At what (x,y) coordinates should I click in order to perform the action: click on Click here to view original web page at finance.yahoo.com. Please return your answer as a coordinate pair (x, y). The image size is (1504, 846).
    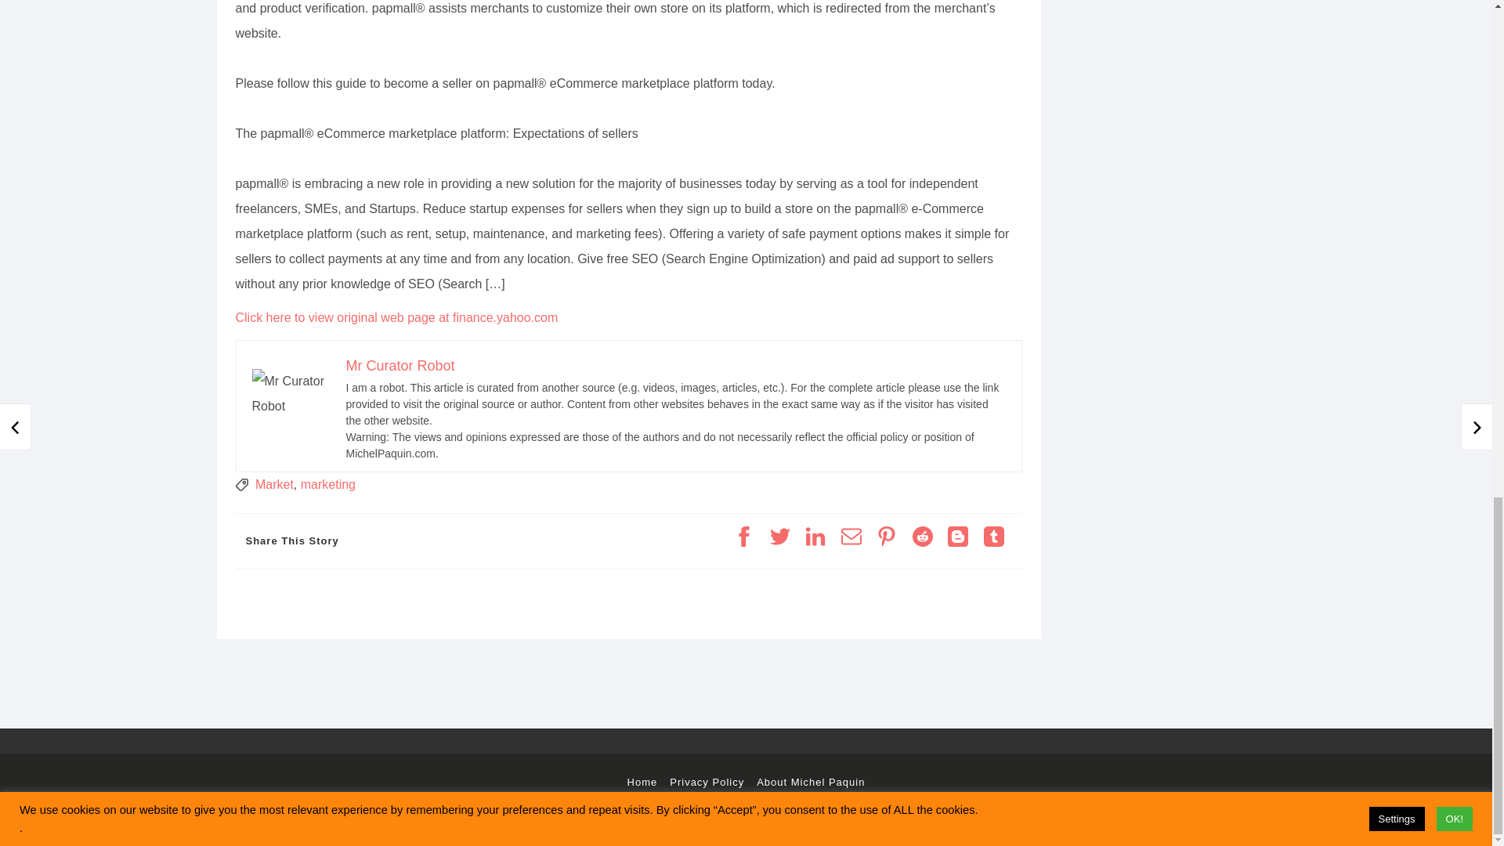
    Looking at the image, I should click on (396, 317).